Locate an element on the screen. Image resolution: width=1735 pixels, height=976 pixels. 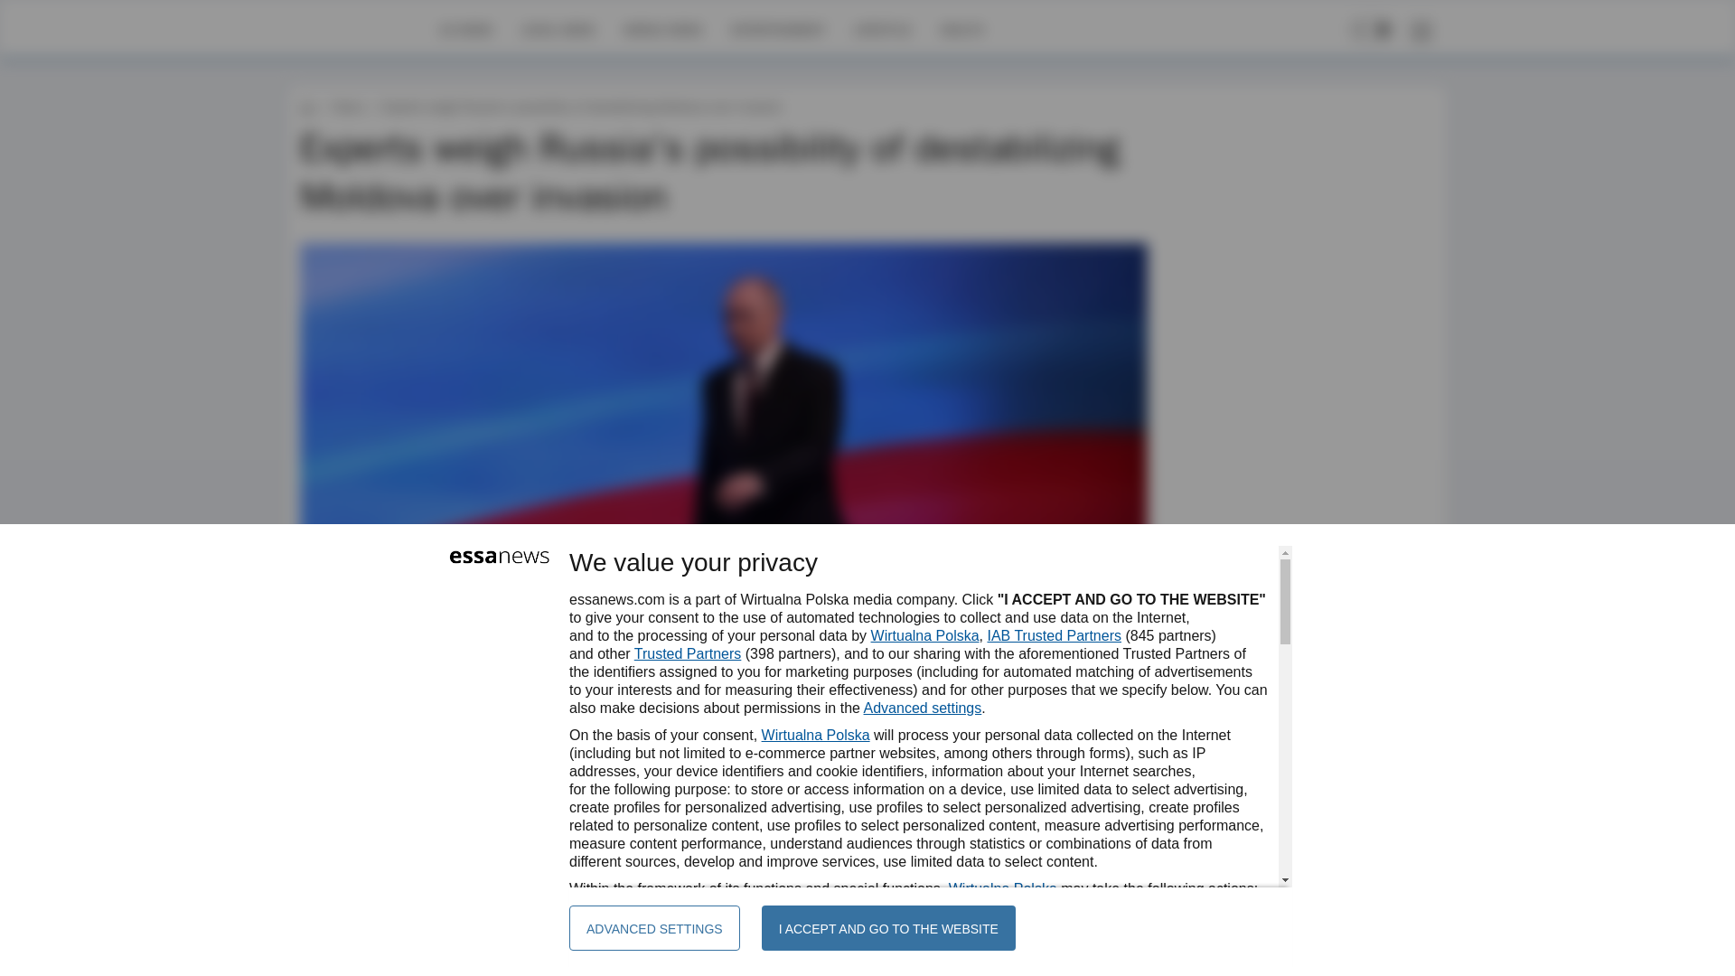
RST is located at coordinates (356, 765).